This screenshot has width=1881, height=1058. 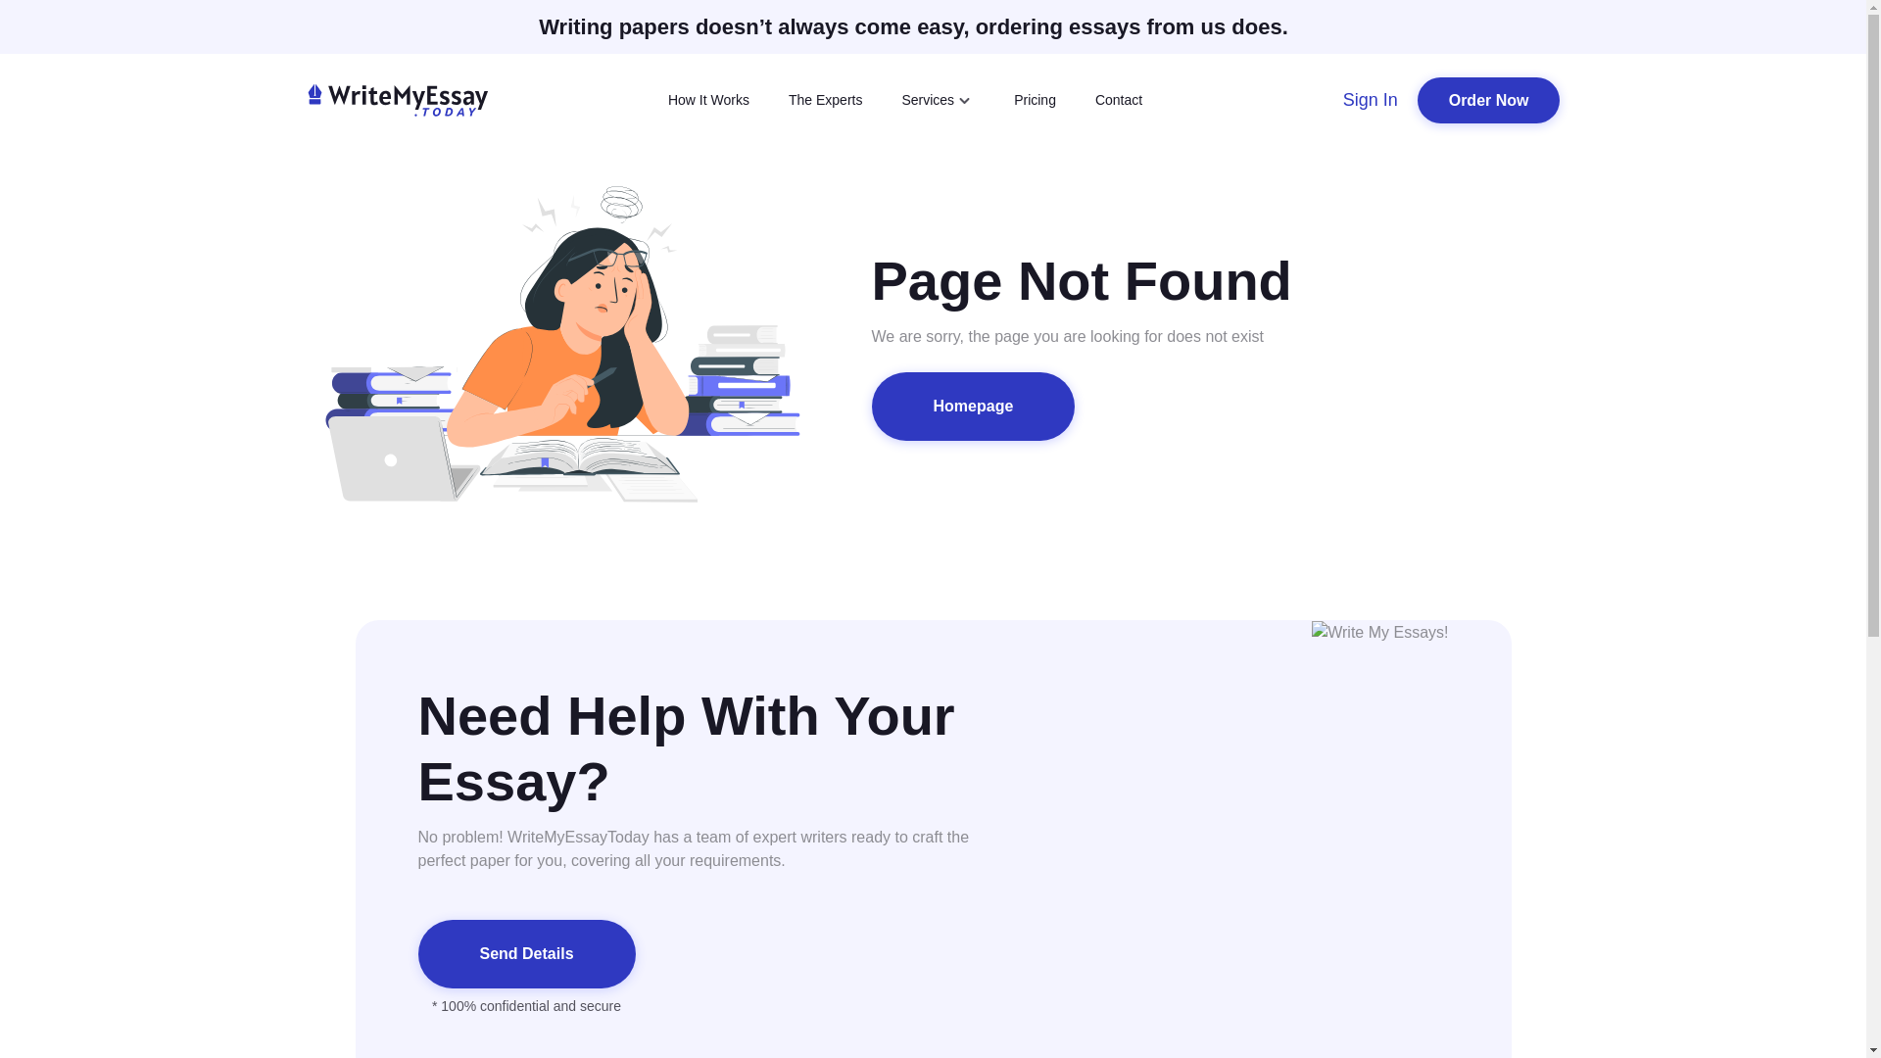 What do you see at coordinates (974, 407) in the screenshot?
I see `Homepage` at bounding box center [974, 407].